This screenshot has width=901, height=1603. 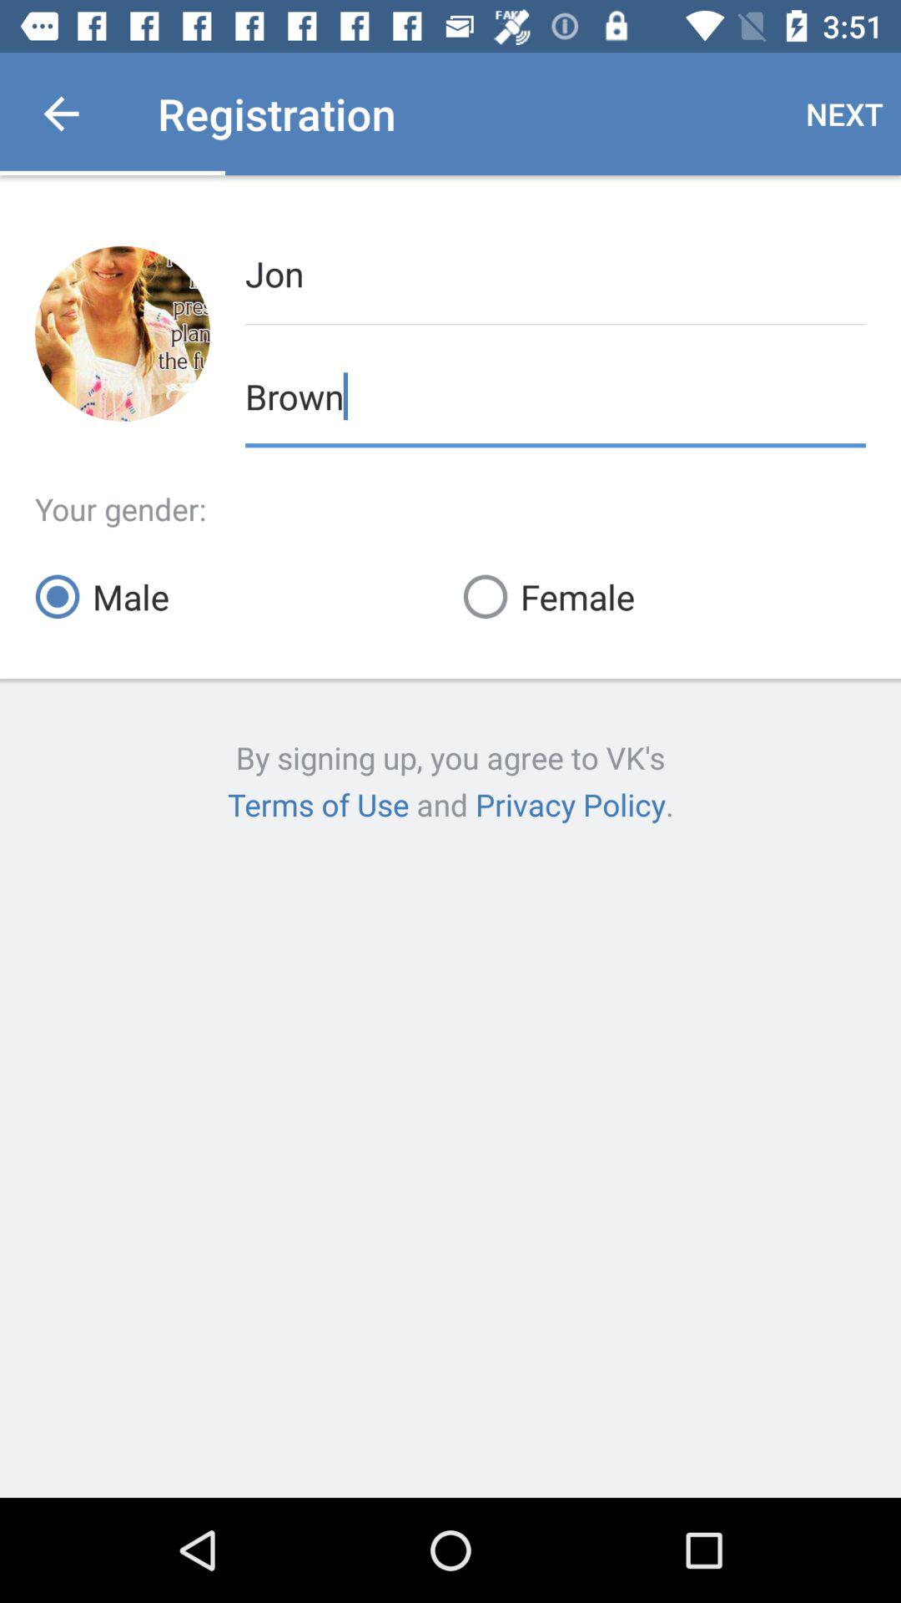 I want to click on open the item above brown, so click(x=556, y=272).